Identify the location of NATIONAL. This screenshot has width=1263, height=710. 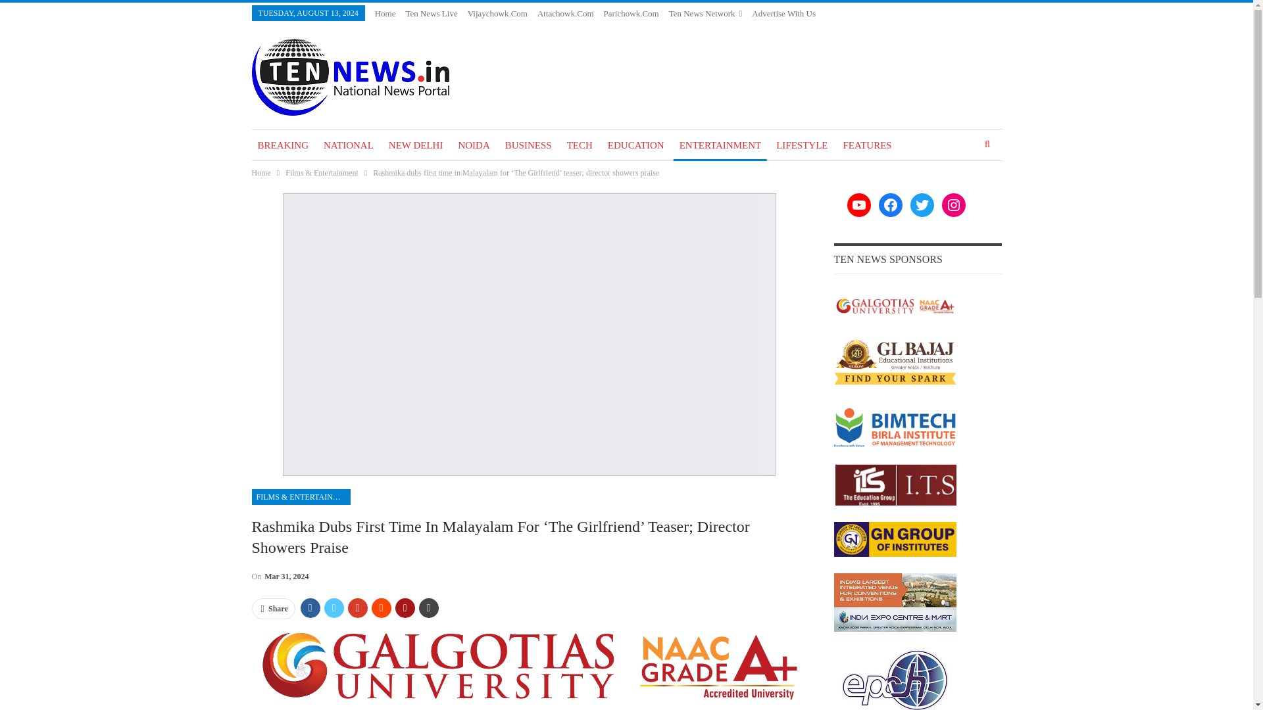
(349, 145).